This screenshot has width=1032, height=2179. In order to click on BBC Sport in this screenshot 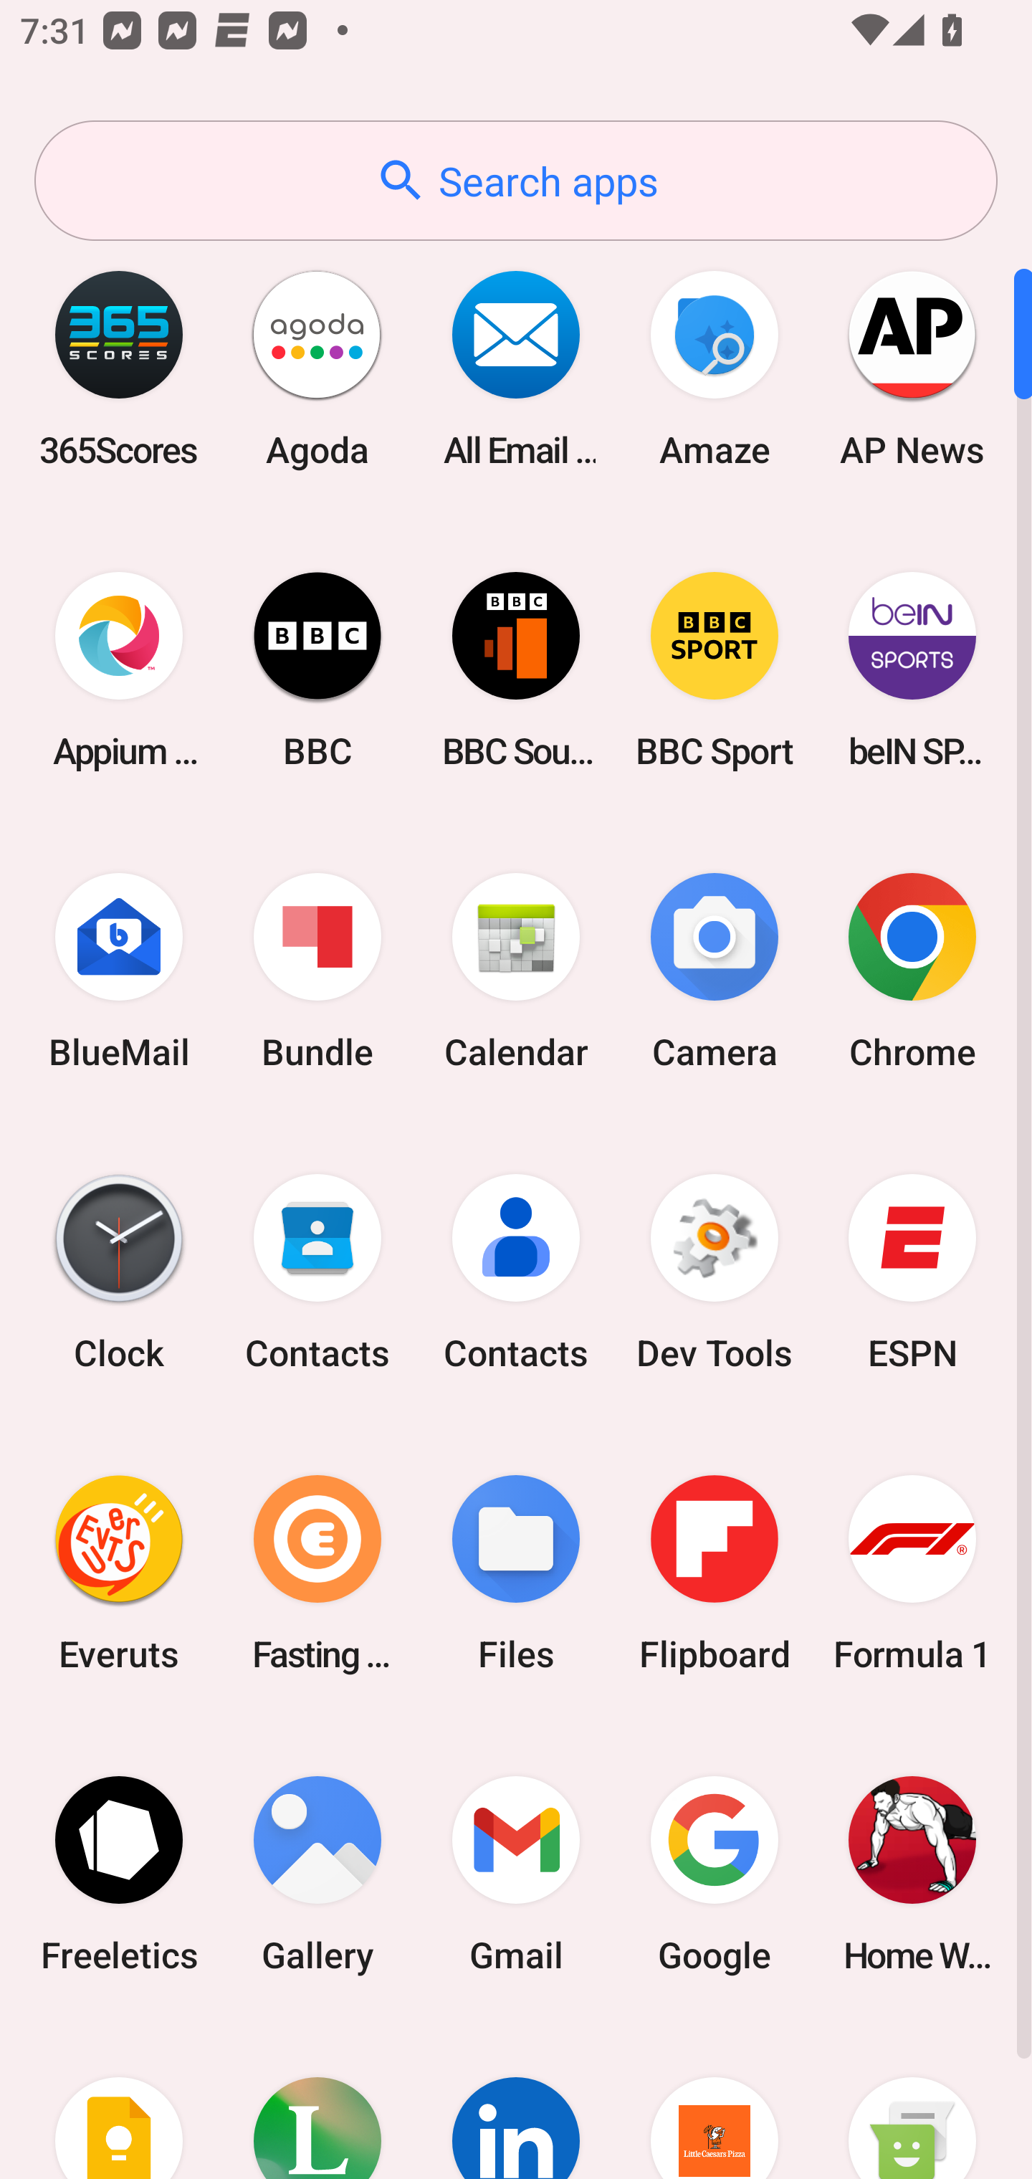, I will do `click(714, 669)`.